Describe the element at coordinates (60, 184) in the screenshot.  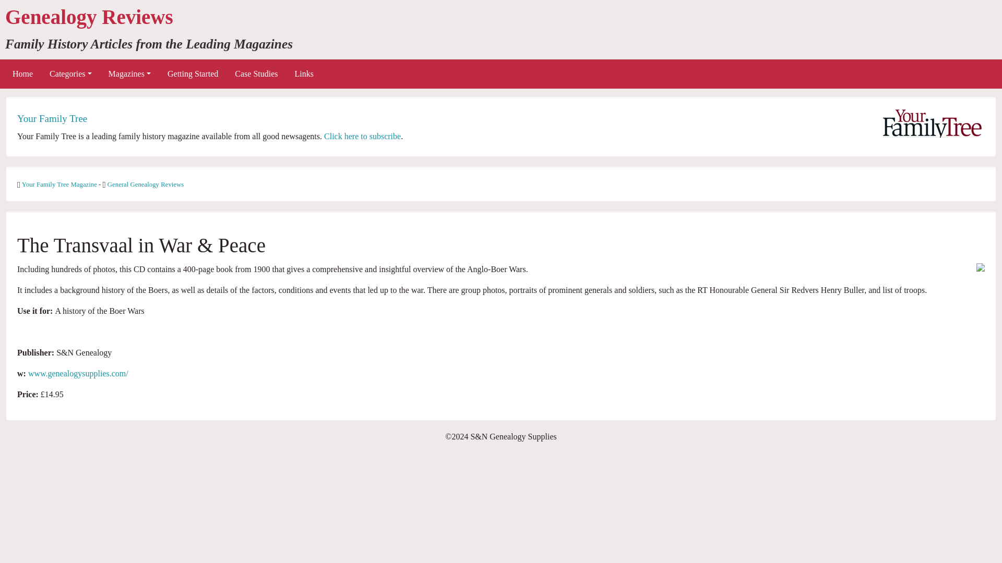
I see `Your Family Tree Magazine` at that location.